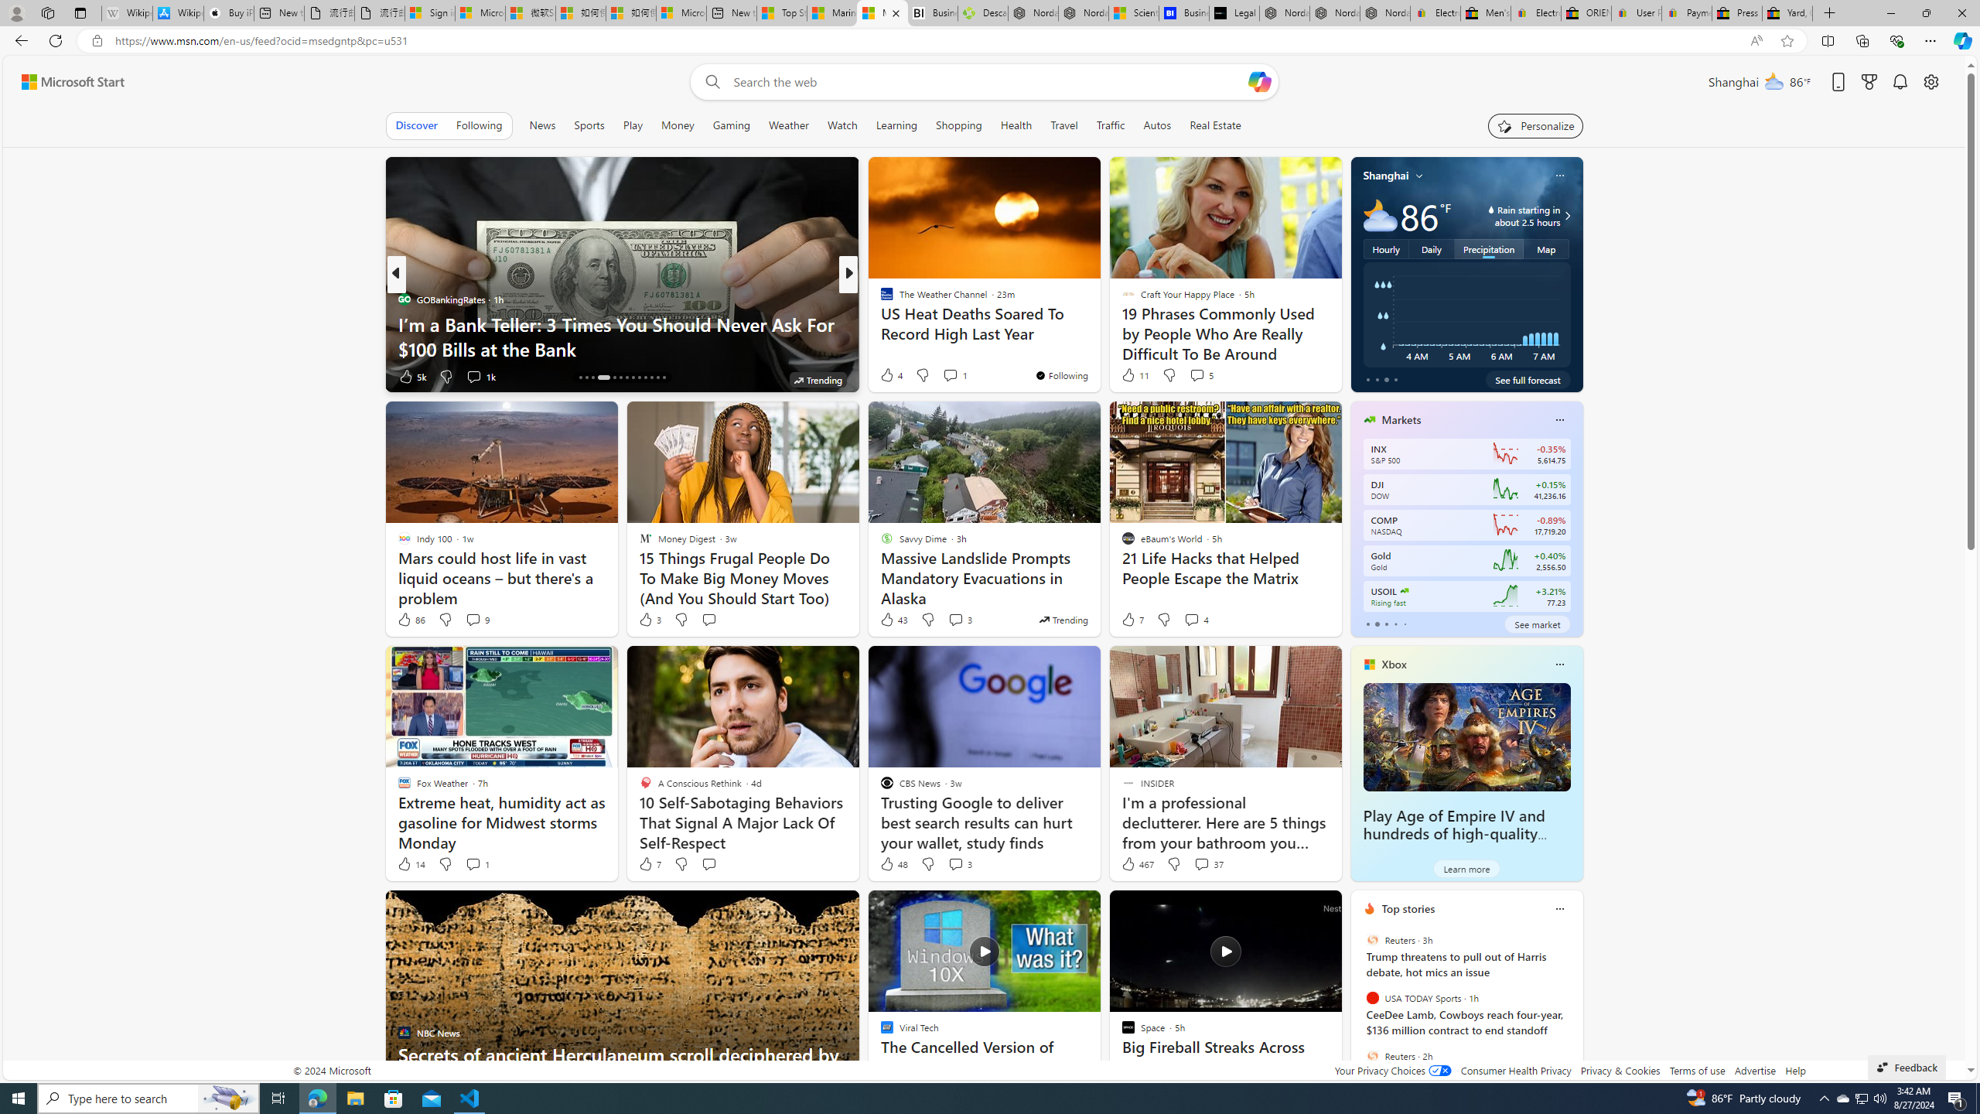 The height and width of the screenshot is (1114, 1980). I want to click on 123 Like, so click(891, 376).